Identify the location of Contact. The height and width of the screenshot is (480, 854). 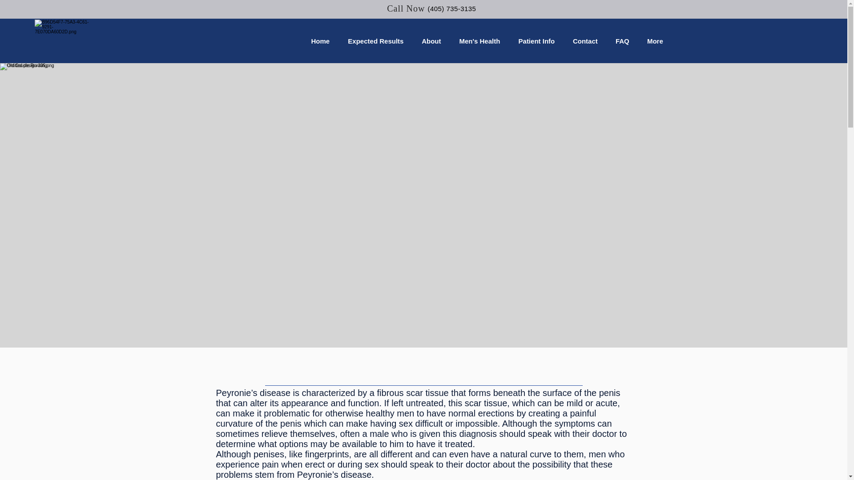
(585, 41).